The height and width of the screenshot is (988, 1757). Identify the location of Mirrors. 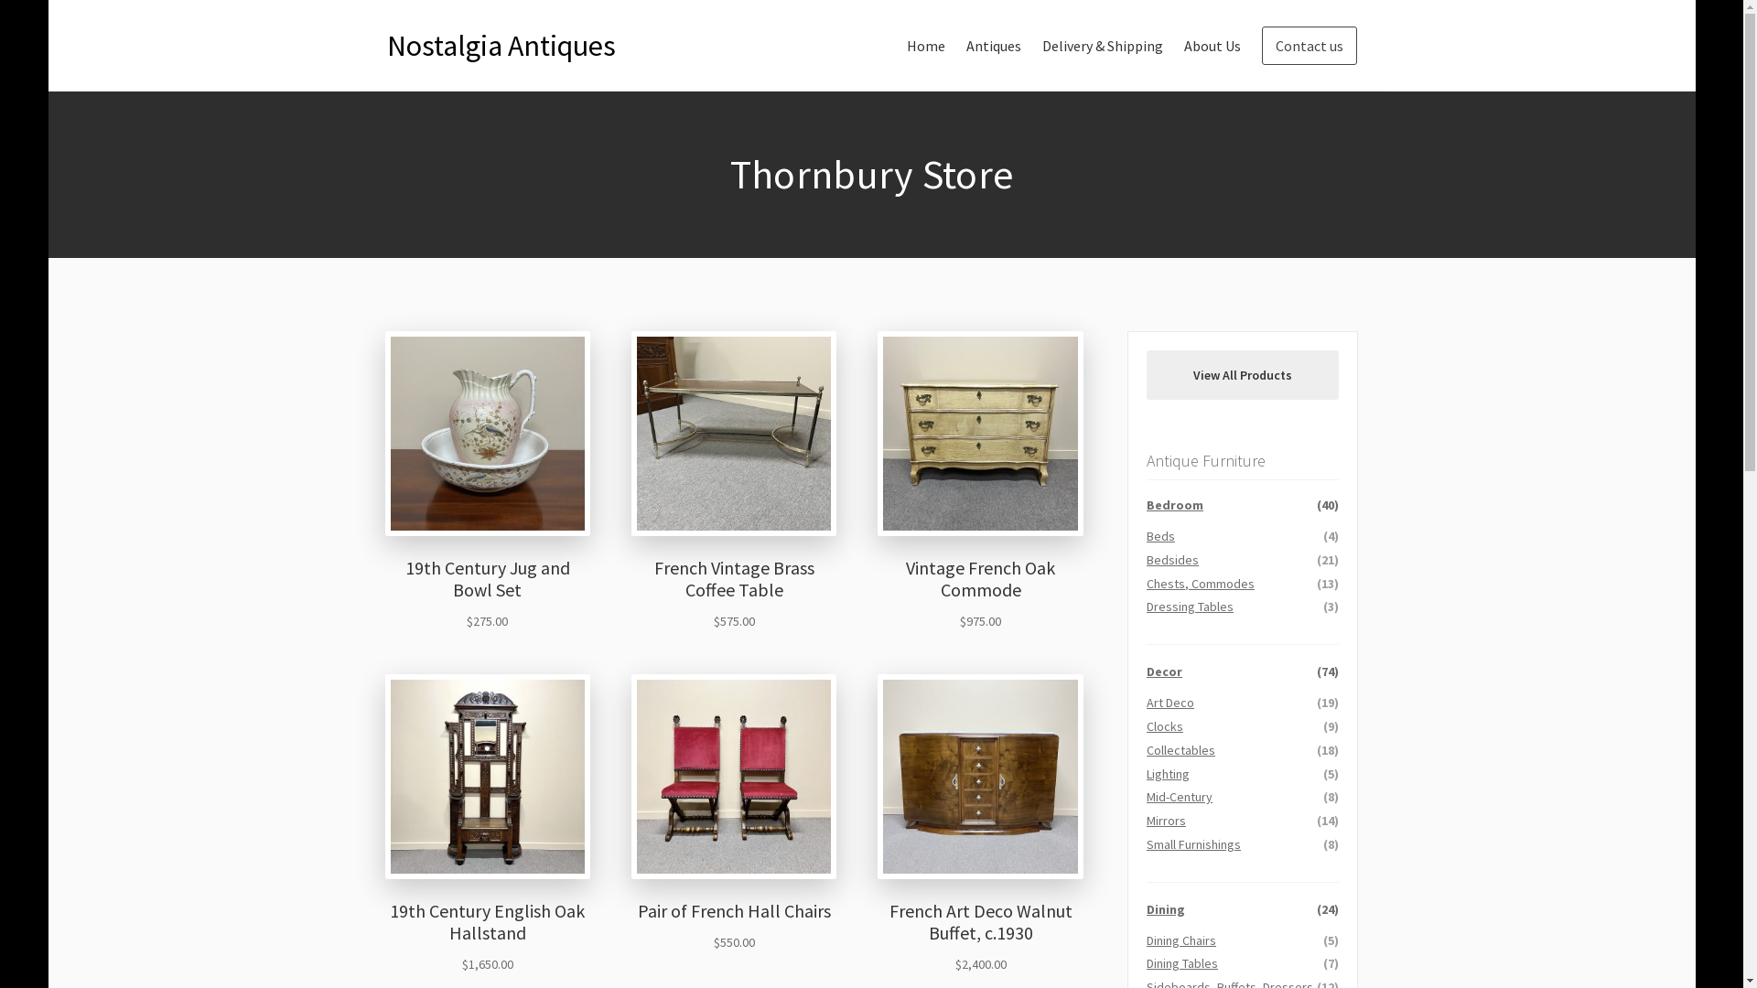
(1166, 821).